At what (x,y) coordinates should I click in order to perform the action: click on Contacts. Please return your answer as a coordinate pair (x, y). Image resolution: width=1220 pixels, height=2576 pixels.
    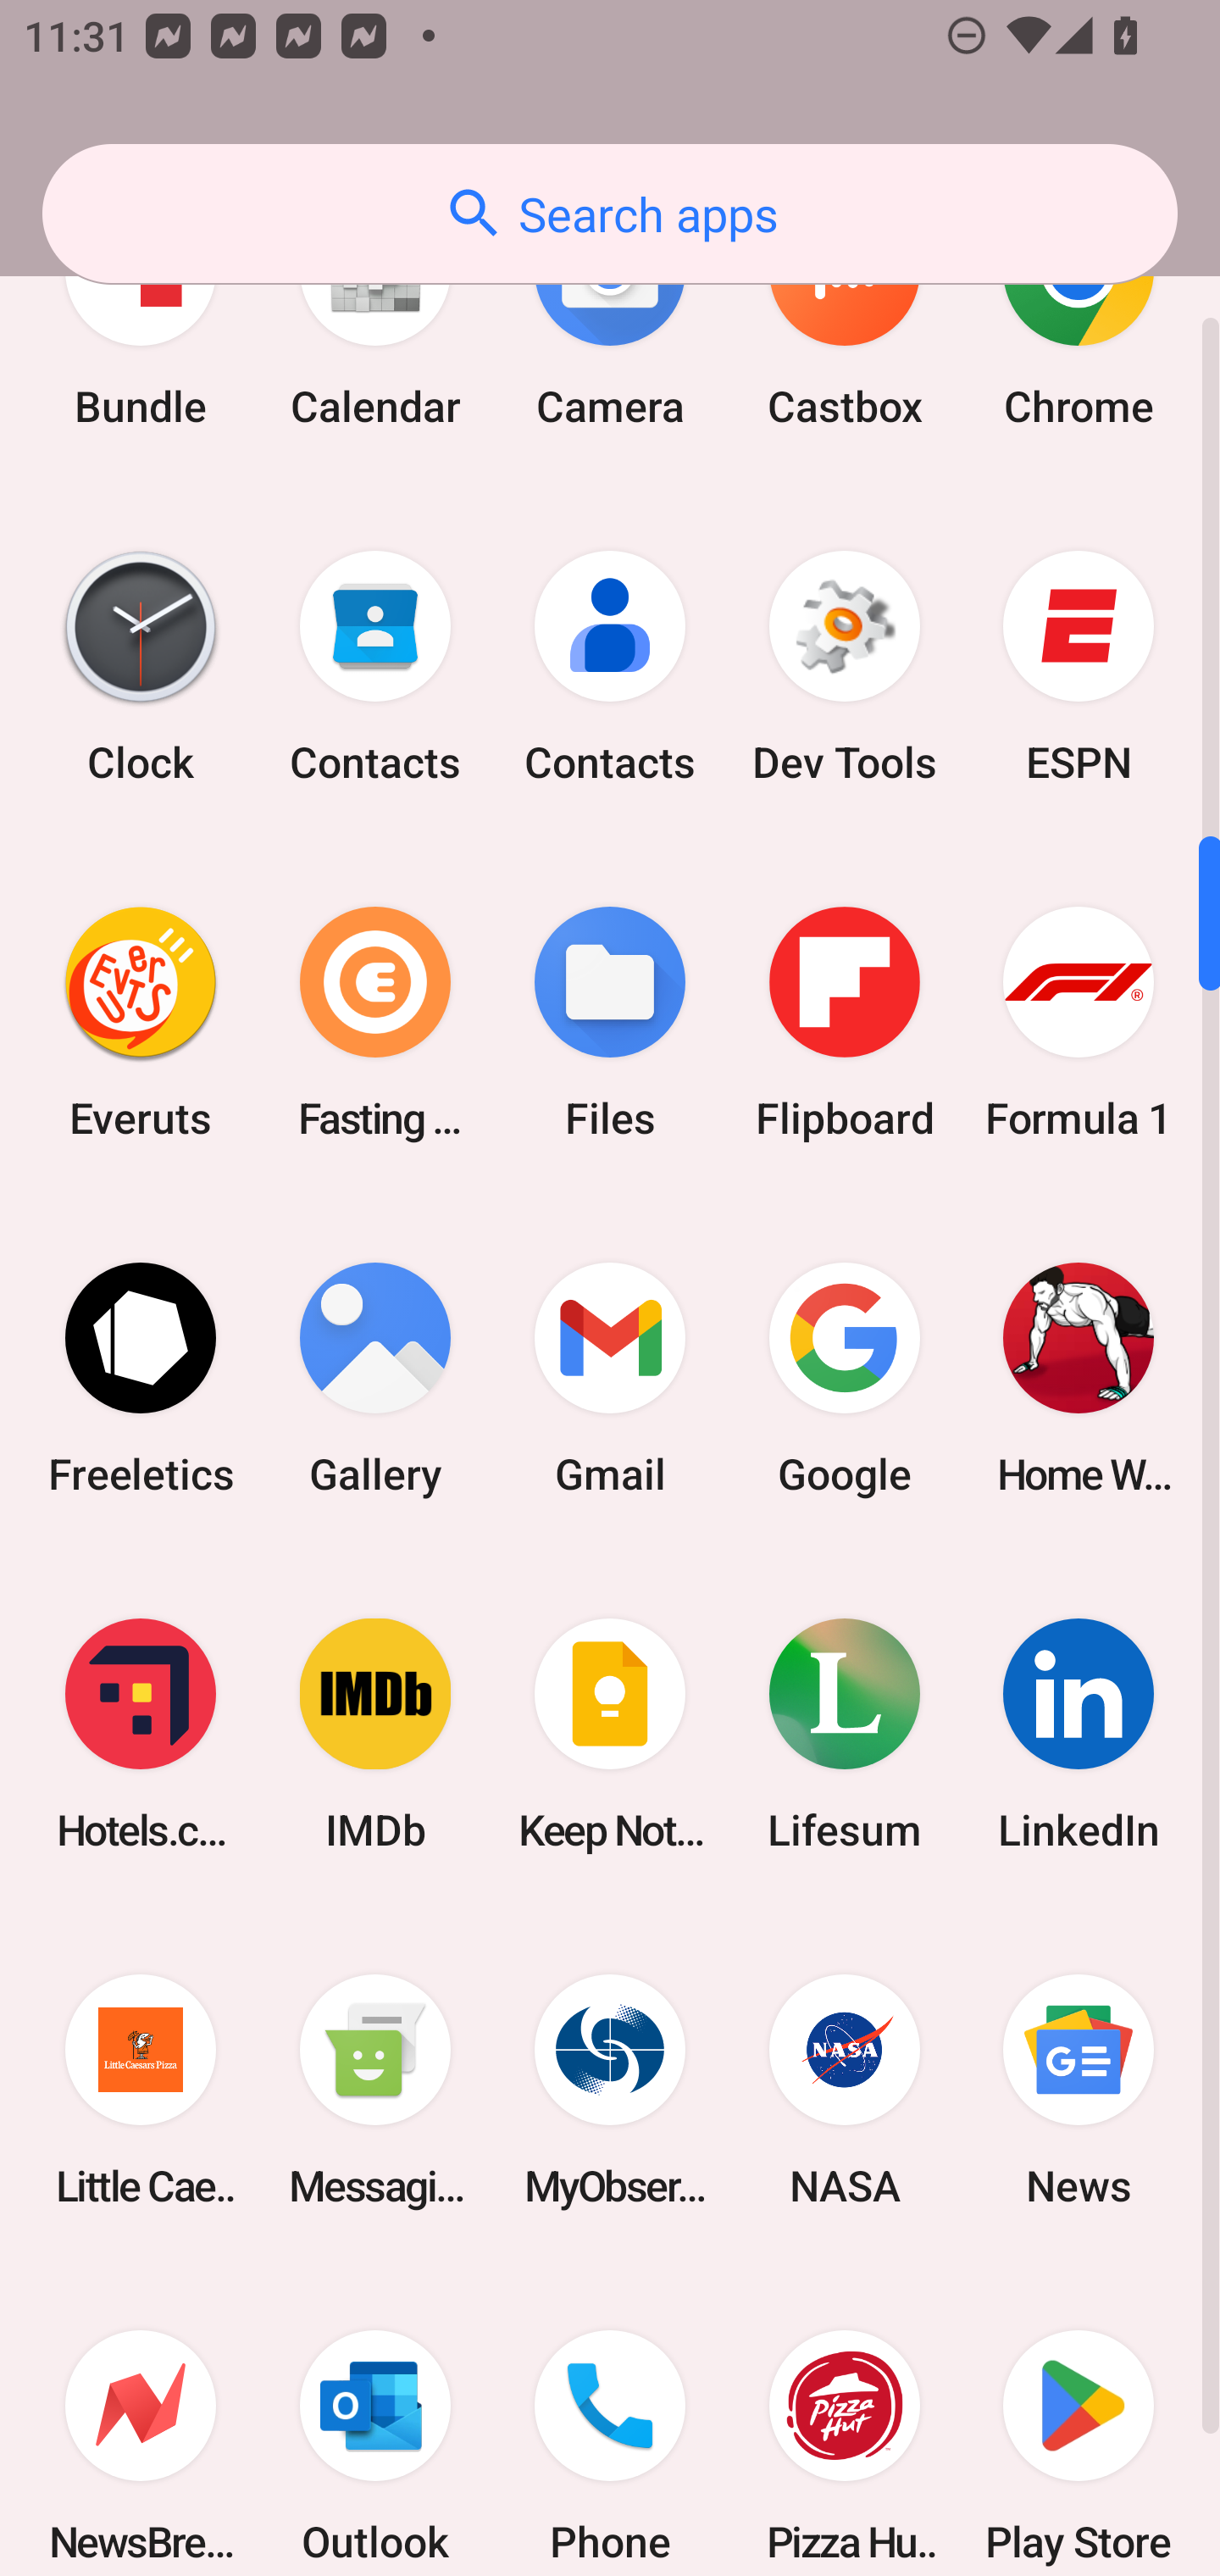
    Looking at the image, I should click on (610, 667).